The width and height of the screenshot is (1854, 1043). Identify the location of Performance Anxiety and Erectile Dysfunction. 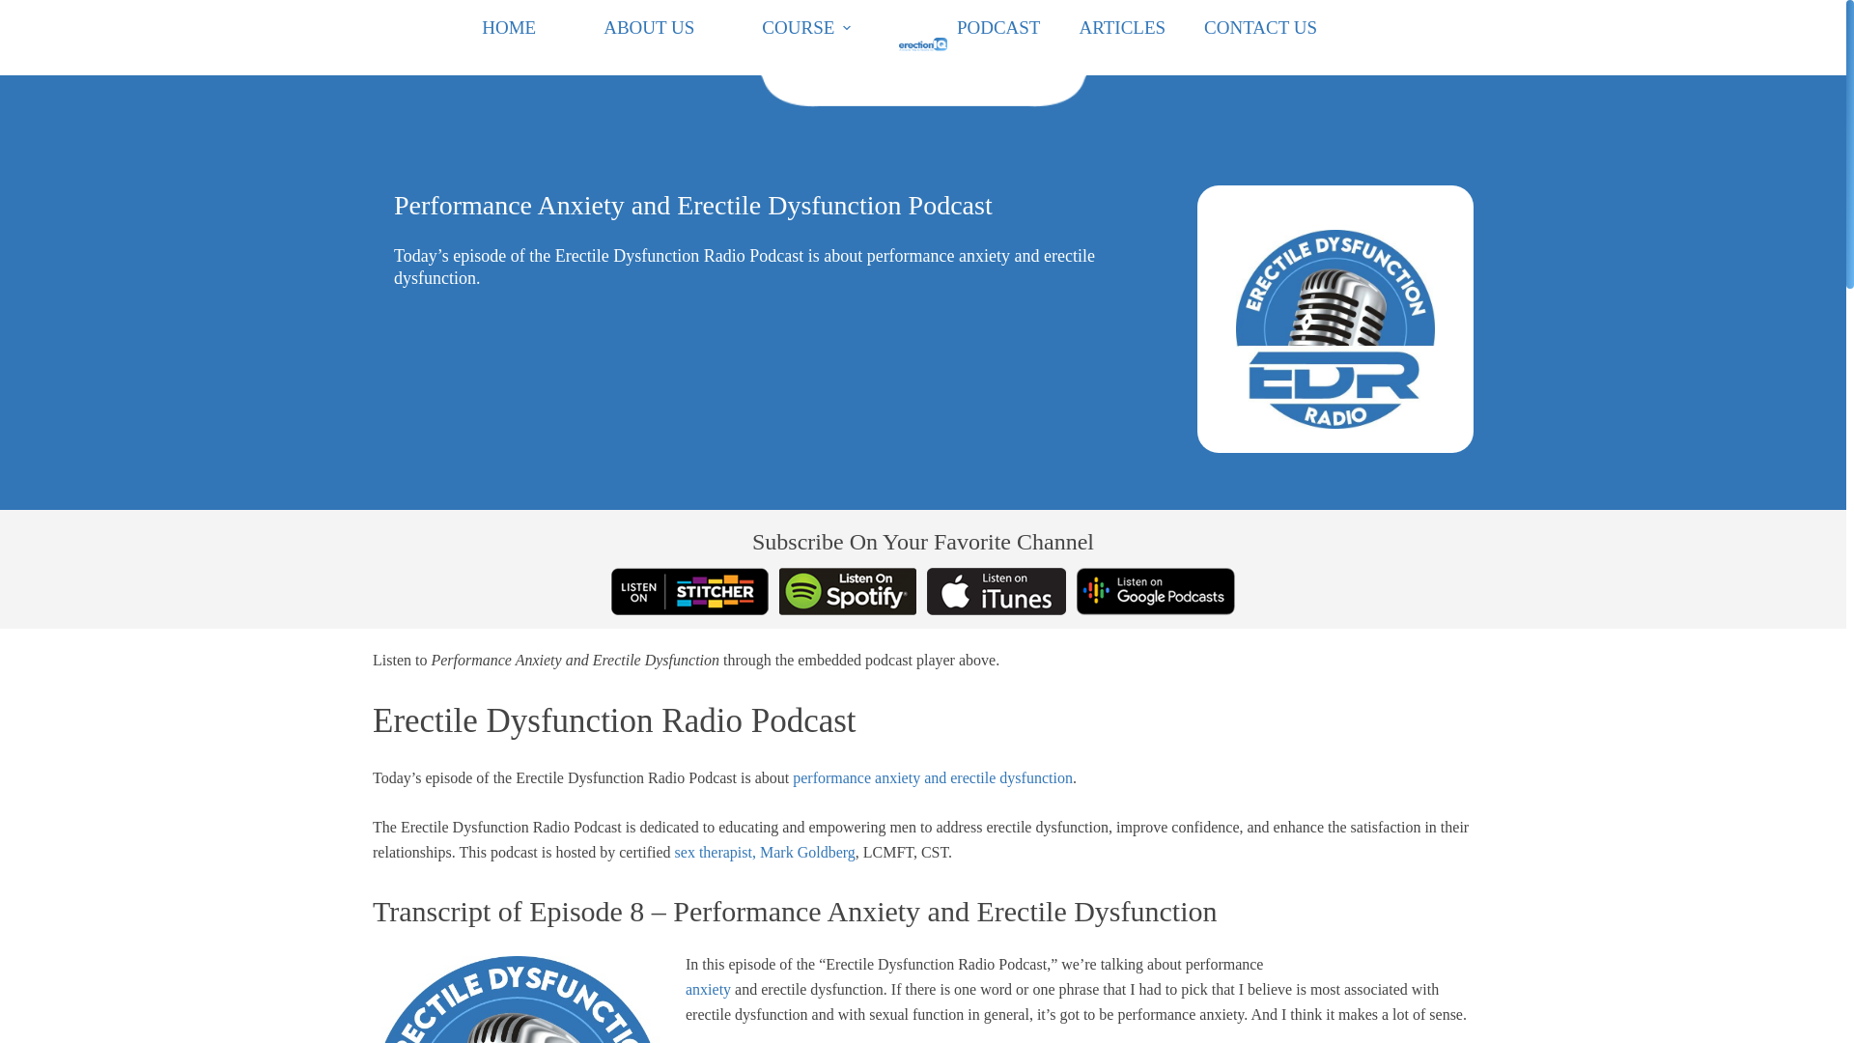
(762, 379).